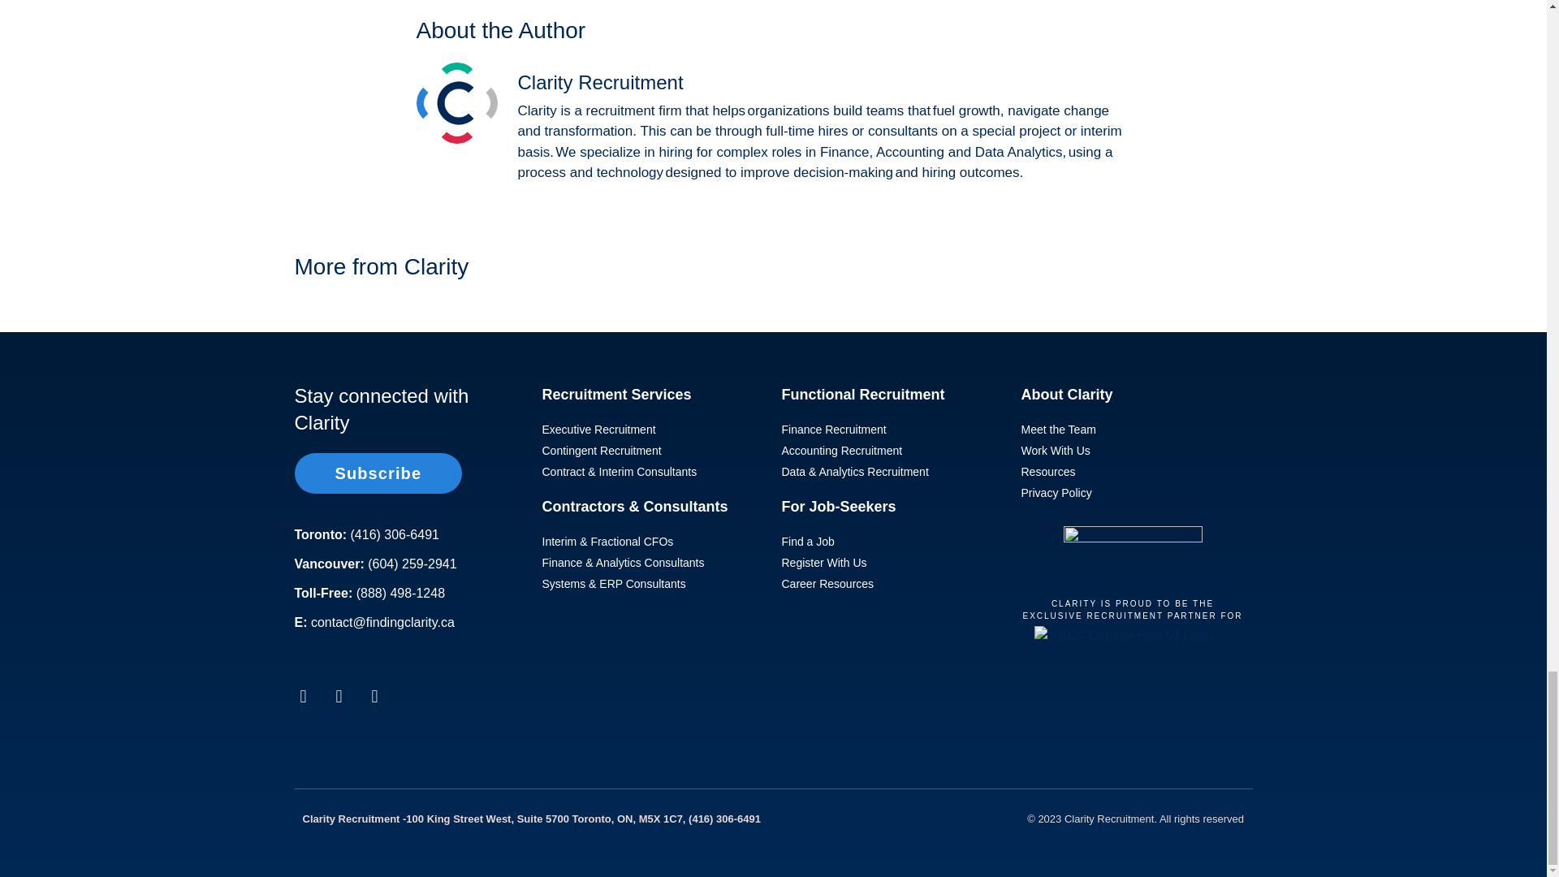 The width and height of the screenshot is (1559, 877). Describe the element at coordinates (654, 451) in the screenshot. I see `Contingent Recruitment` at that location.